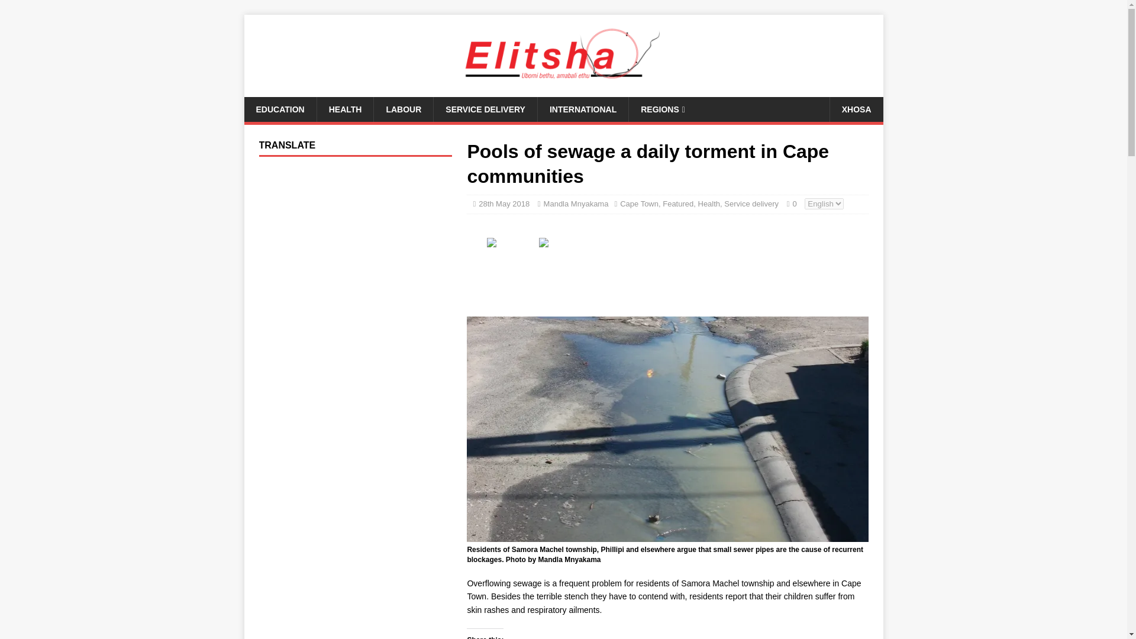  I want to click on SERVICE DELIVERY, so click(485, 109).